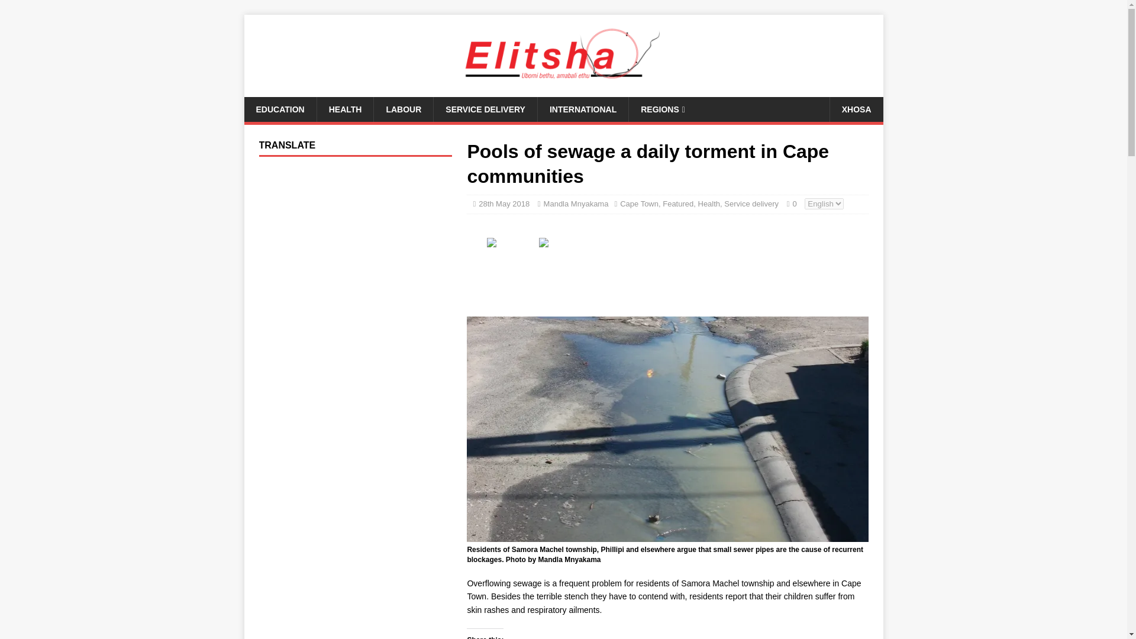  I want to click on SERVICE DELIVERY, so click(485, 109).